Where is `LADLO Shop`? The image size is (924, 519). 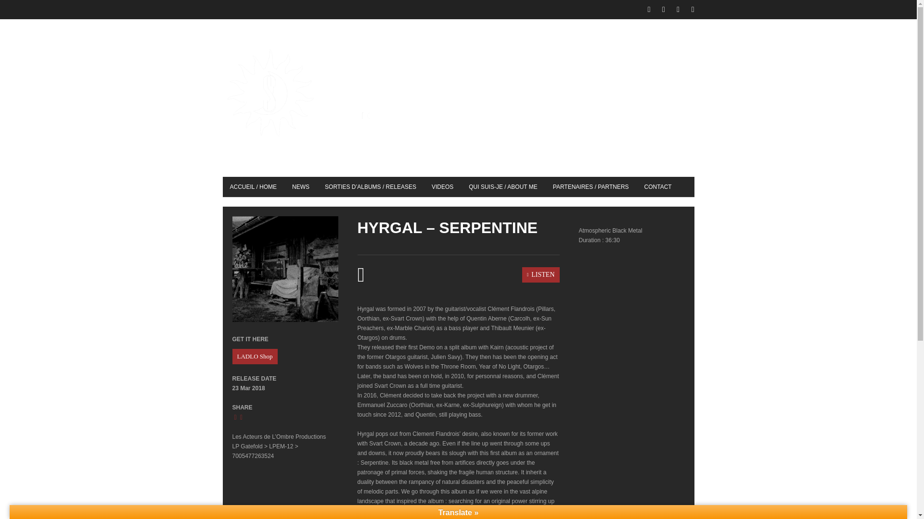 LADLO Shop is located at coordinates (254, 357).